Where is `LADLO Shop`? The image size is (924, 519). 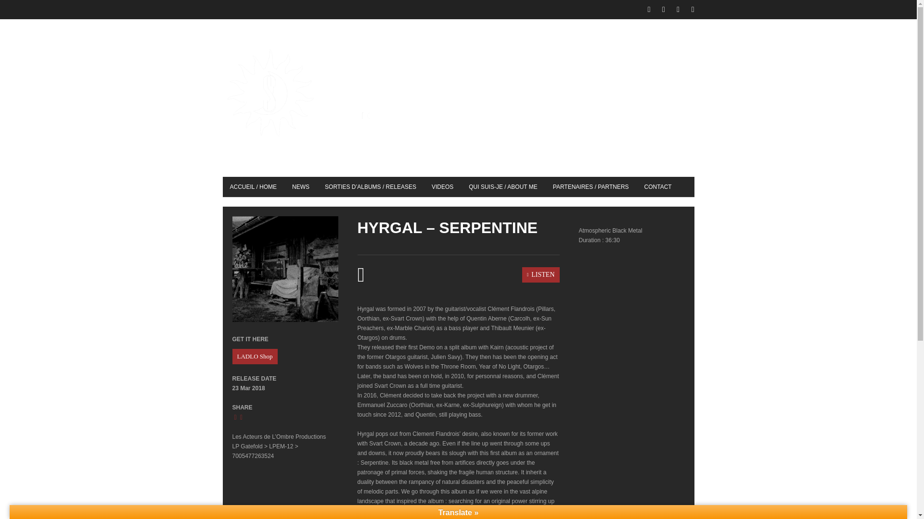 LADLO Shop is located at coordinates (254, 357).